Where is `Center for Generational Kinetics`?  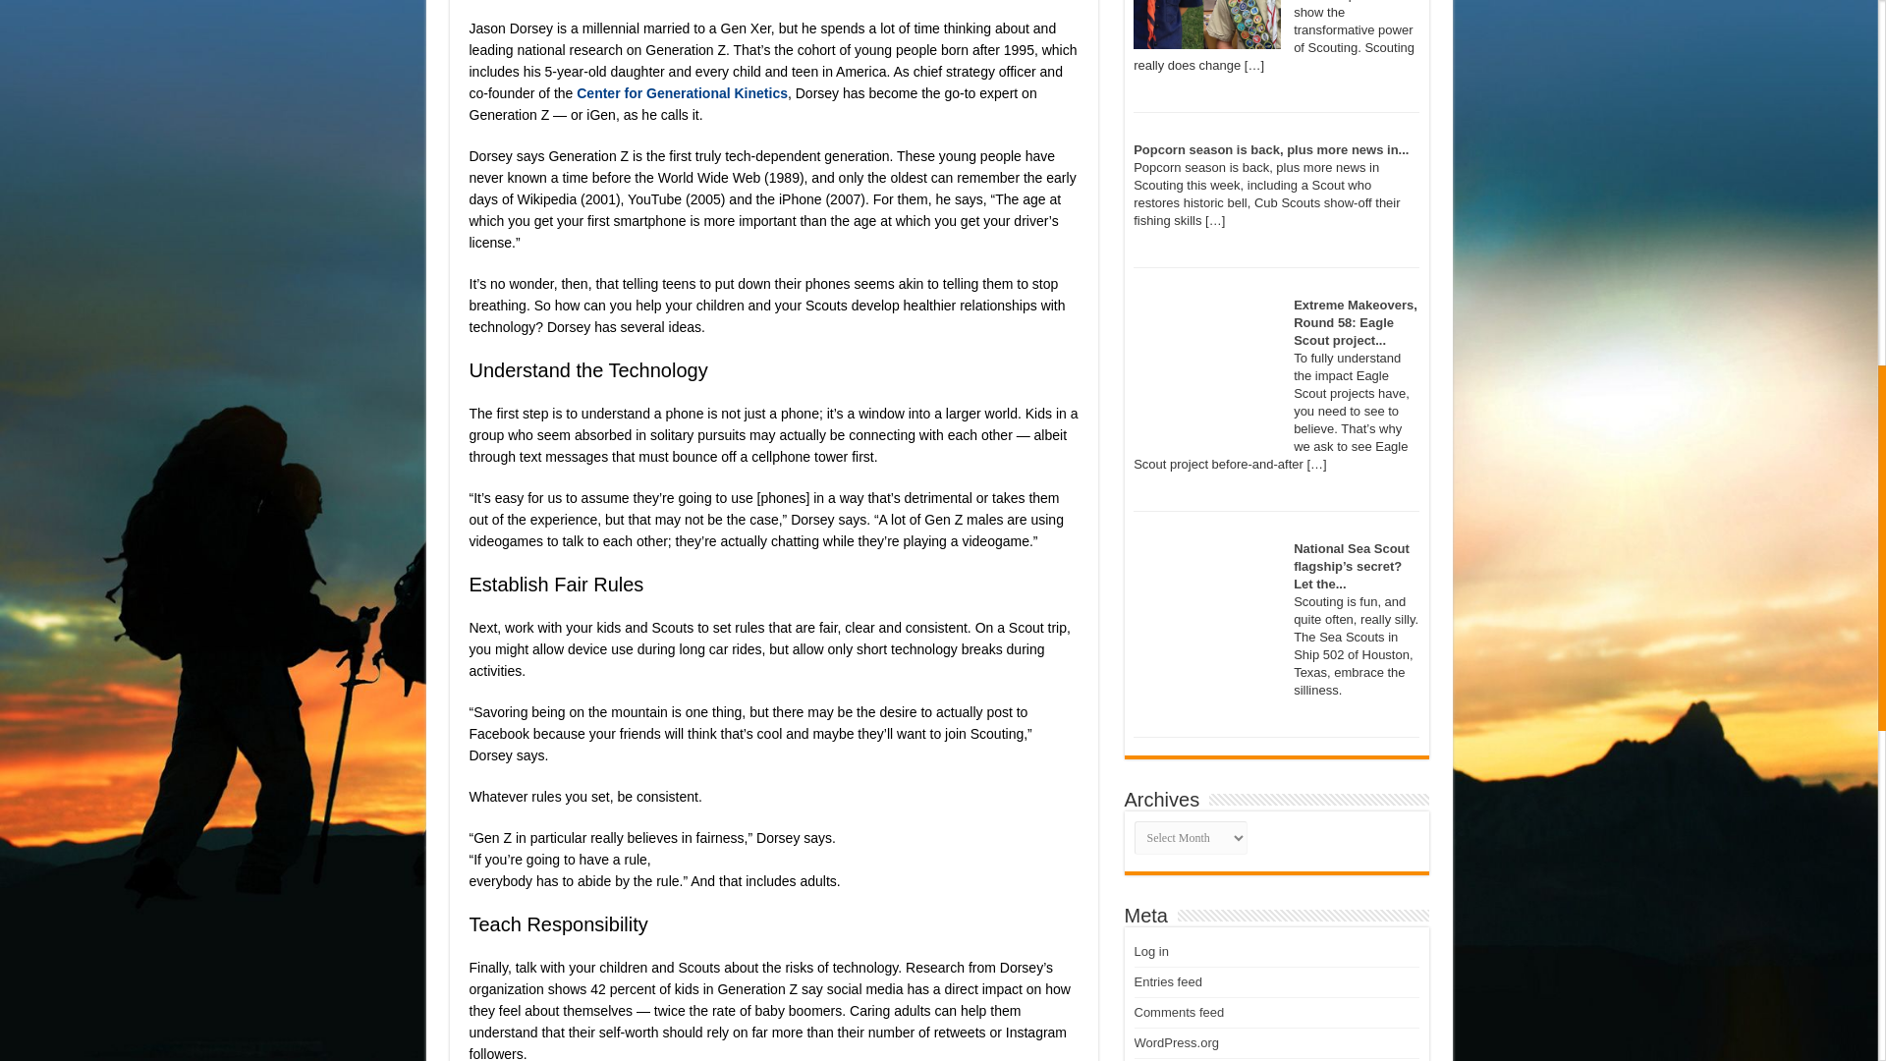 Center for Generational Kinetics is located at coordinates (682, 92).